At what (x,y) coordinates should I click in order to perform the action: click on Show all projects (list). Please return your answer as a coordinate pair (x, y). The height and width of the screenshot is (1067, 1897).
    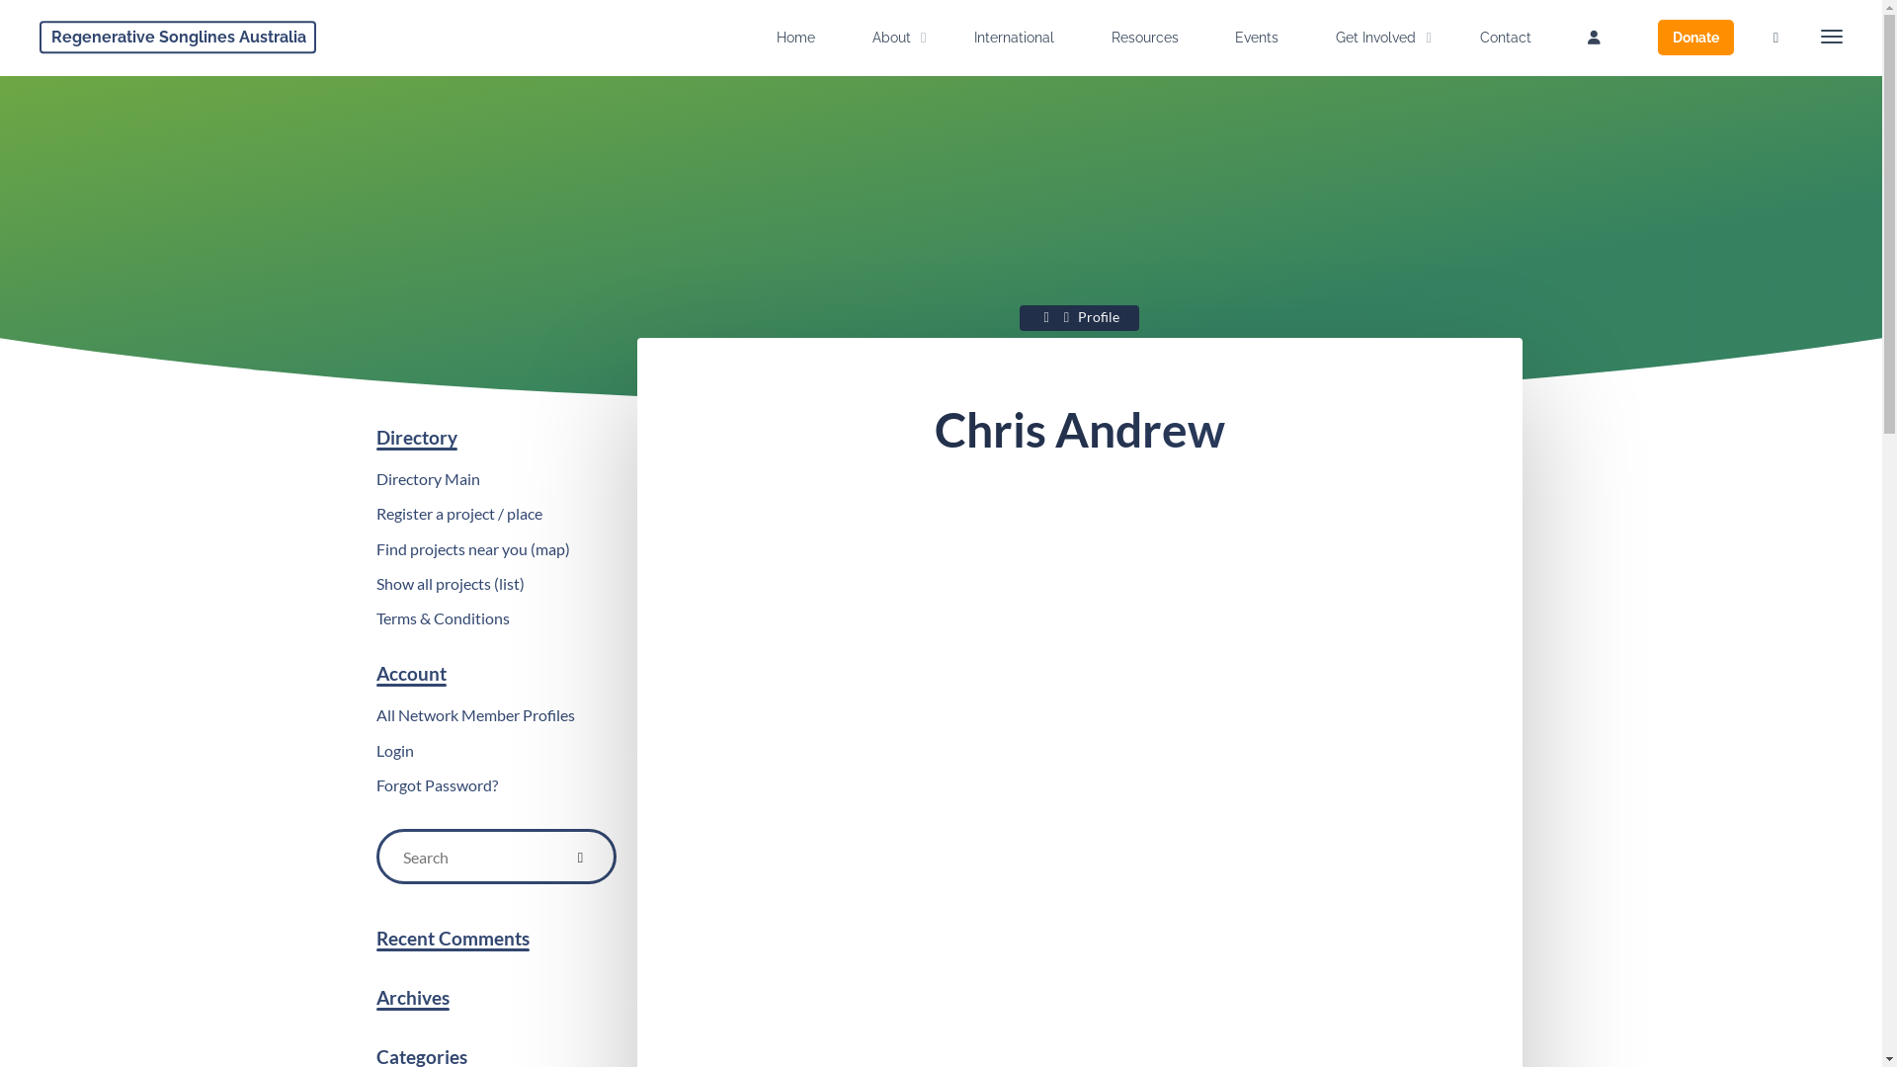
    Looking at the image, I should click on (450, 583).